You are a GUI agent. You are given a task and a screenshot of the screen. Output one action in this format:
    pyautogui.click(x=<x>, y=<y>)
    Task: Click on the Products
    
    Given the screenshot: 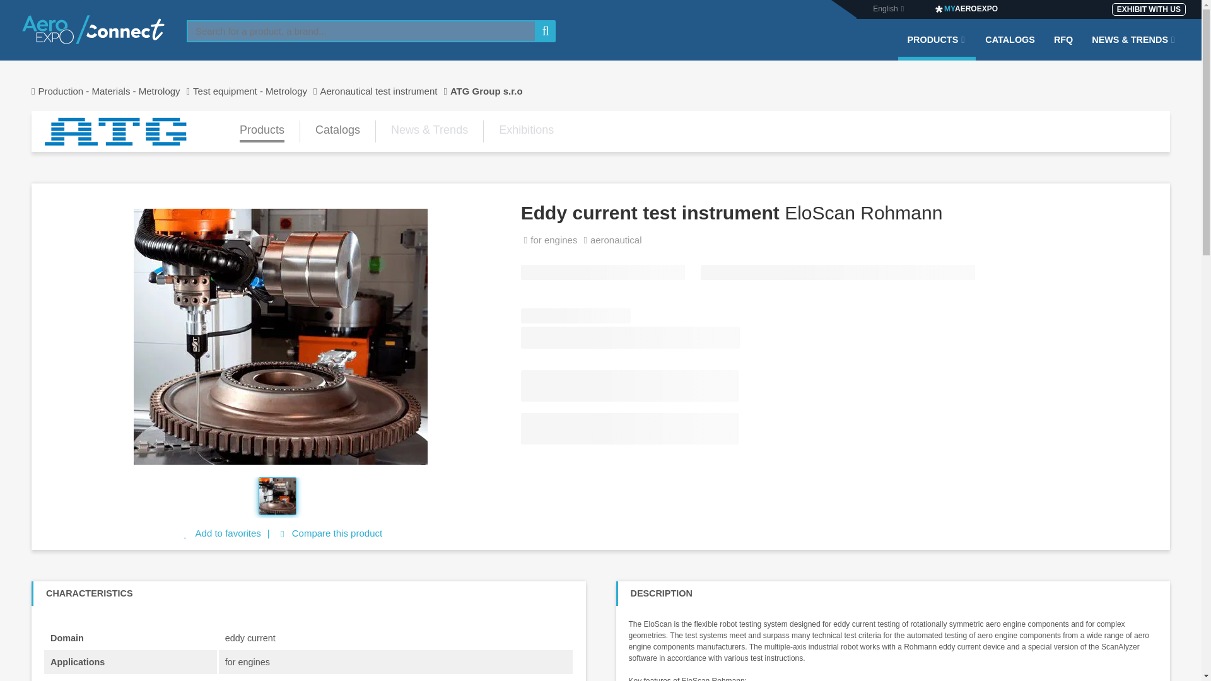 What is the action you would take?
    pyautogui.click(x=262, y=131)
    